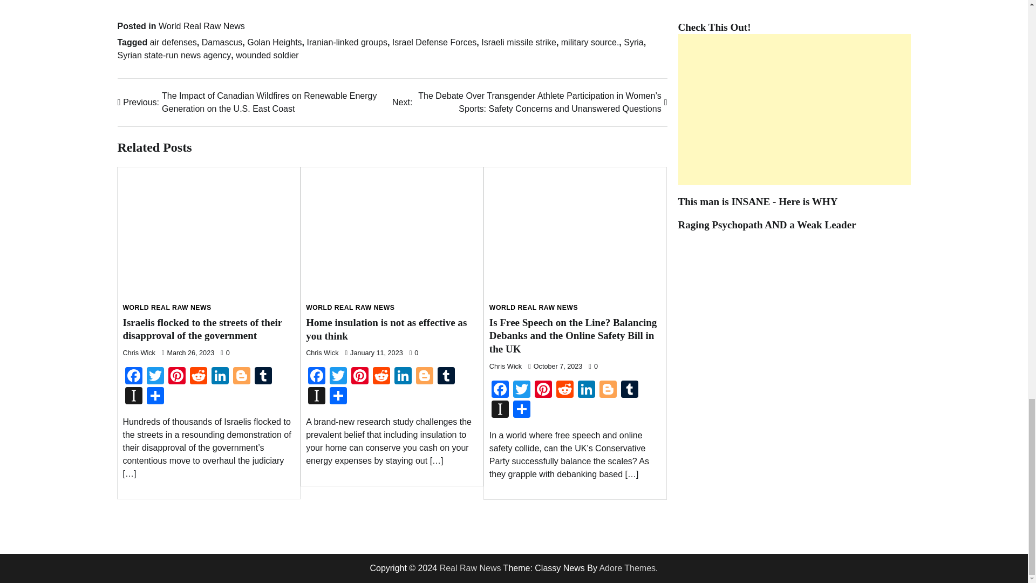 Image resolution: width=1036 pixels, height=583 pixels. I want to click on Twitter, so click(155, 377).